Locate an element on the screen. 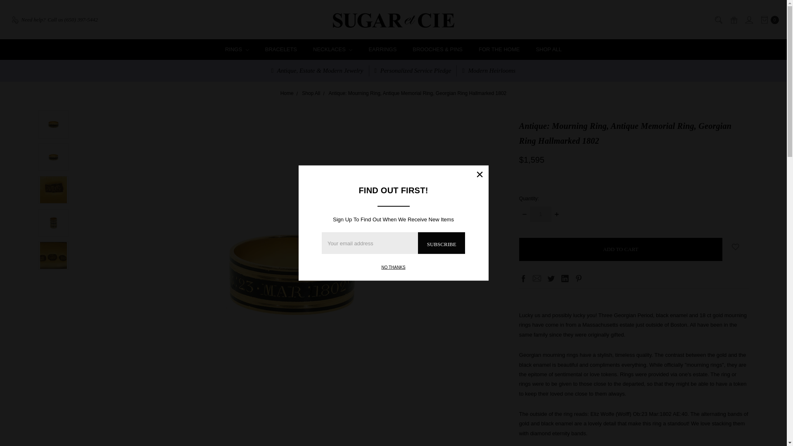  Subscribe is located at coordinates (441, 243).